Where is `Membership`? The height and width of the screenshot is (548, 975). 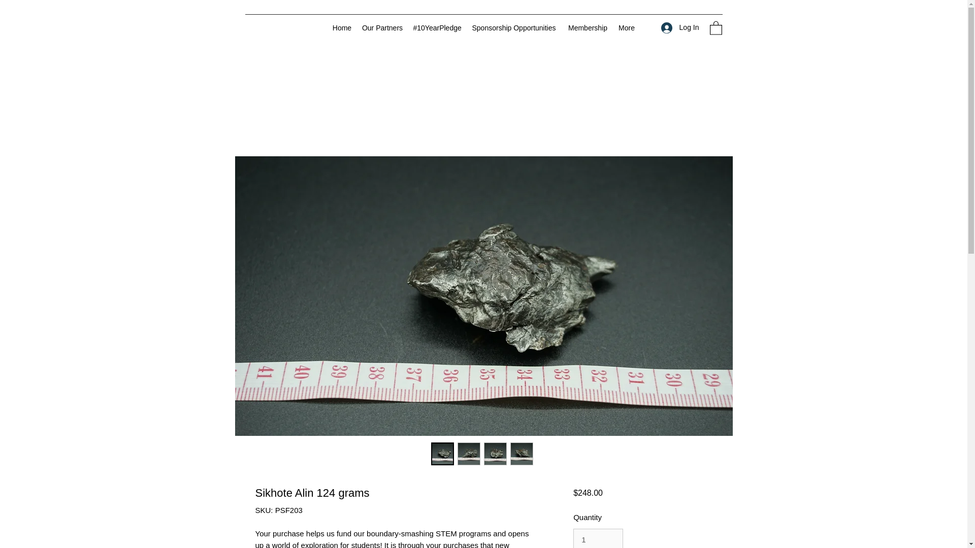 Membership is located at coordinates (588, 27).